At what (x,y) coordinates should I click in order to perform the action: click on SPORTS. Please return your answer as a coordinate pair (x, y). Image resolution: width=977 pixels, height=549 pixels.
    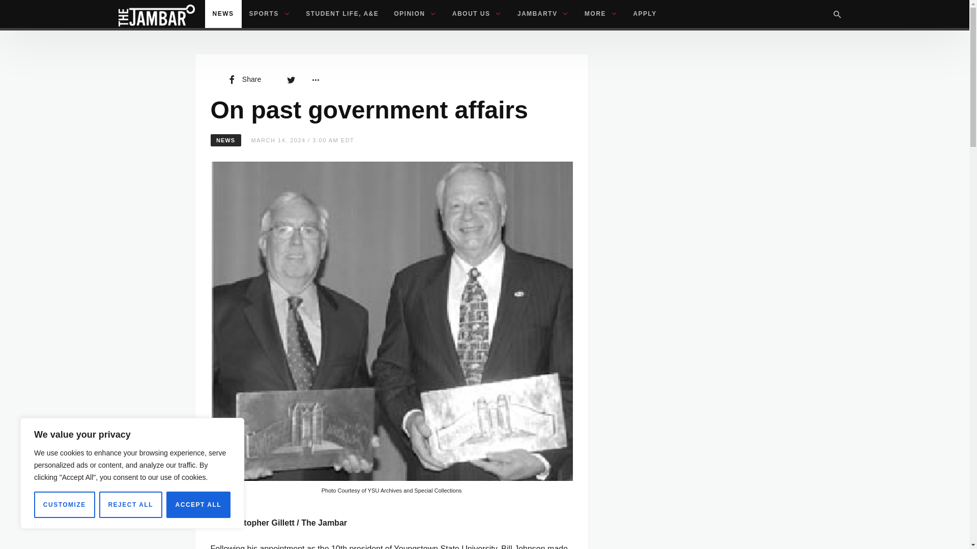
    Looking at the image, I should click on (270, 14).